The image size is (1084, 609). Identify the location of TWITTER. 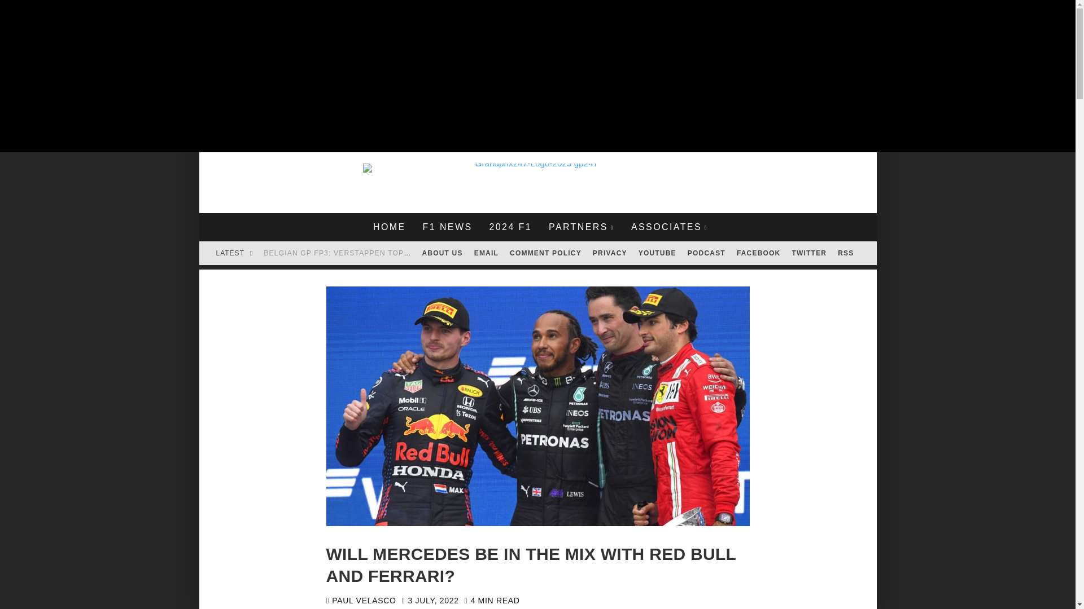
(809, 253).